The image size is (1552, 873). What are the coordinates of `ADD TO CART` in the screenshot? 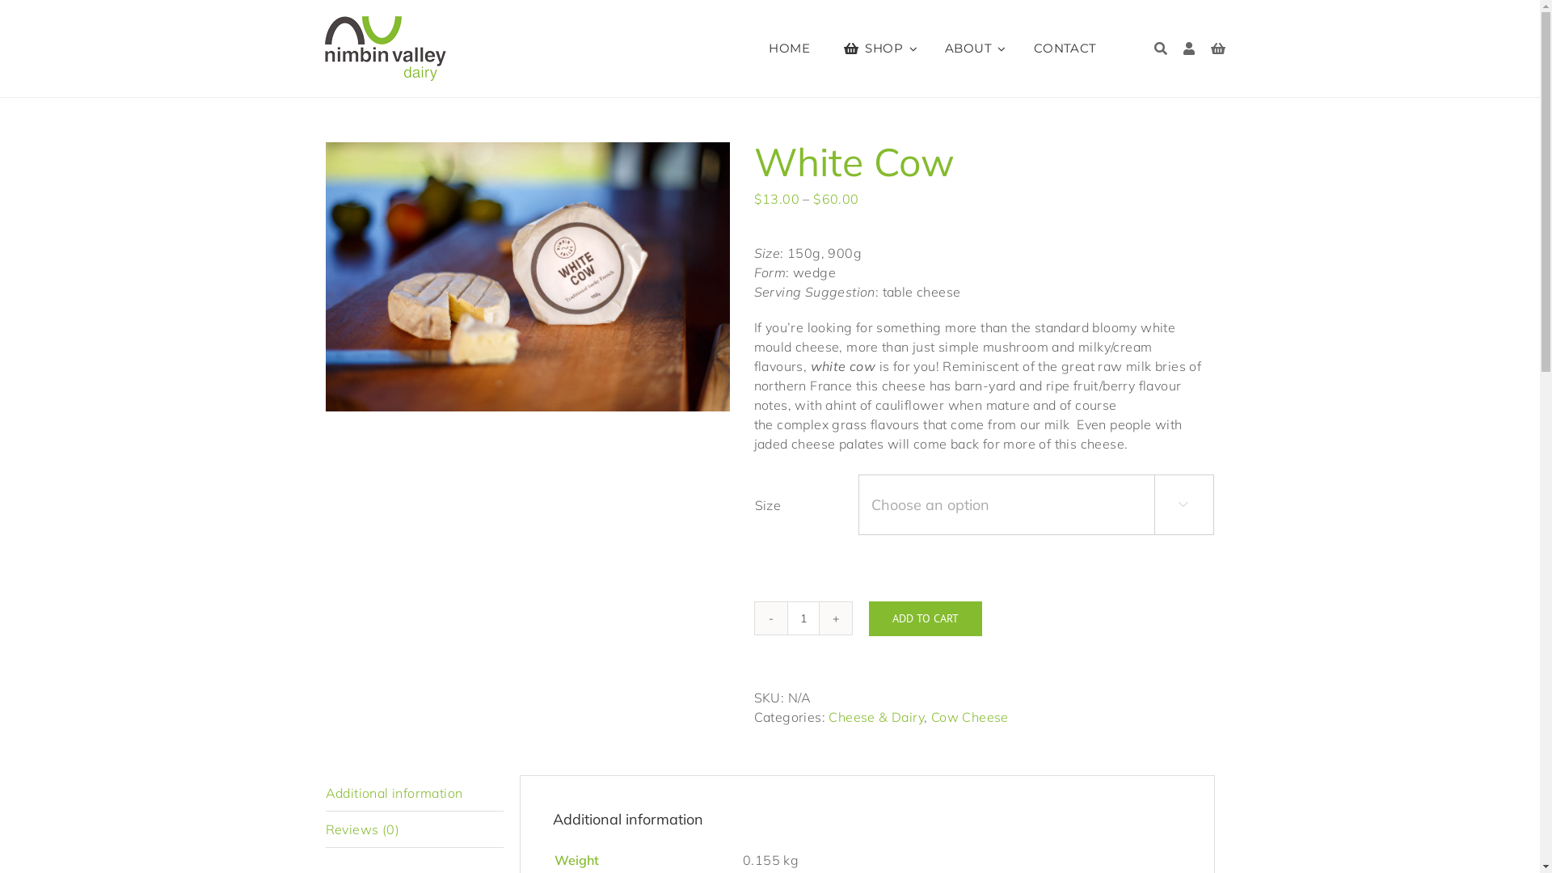 It's located at (925, 619).